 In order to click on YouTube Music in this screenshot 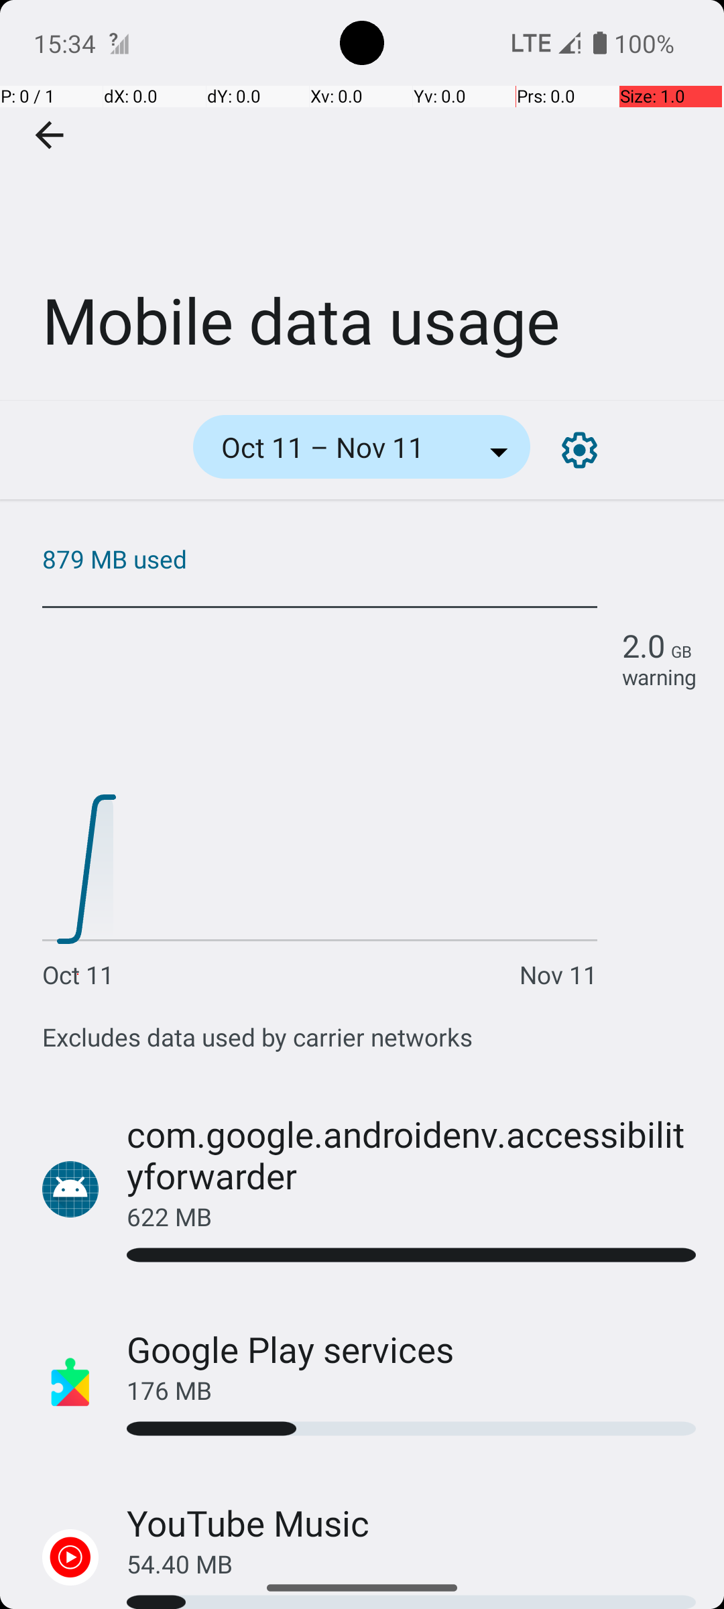, I will do `click(248, 1523)`.